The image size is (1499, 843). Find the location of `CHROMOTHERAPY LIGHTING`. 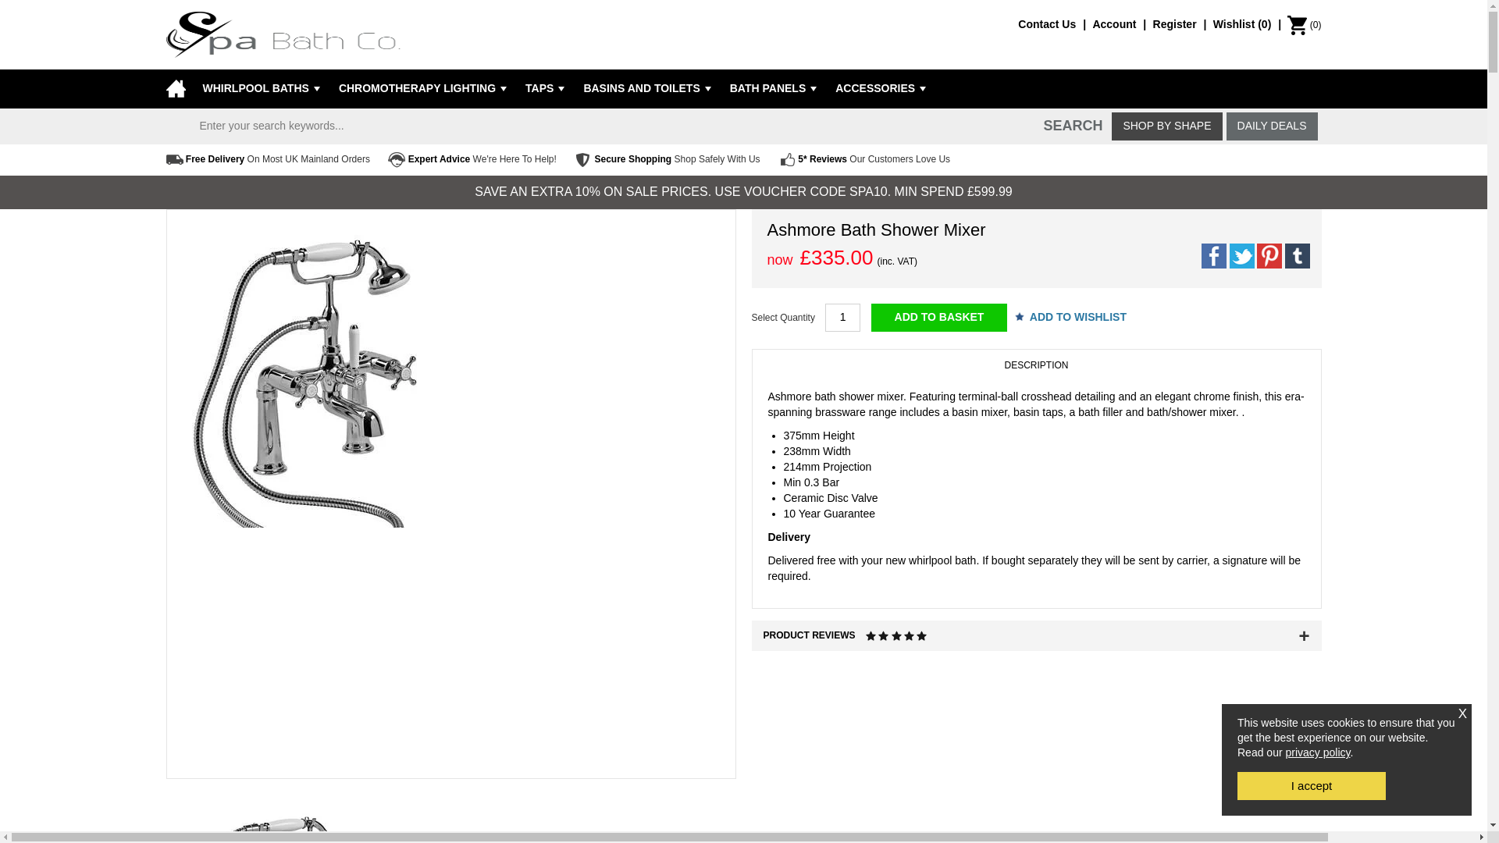

CHROMOTHERAPY LIGHTING is located at coordinates (420, 87).